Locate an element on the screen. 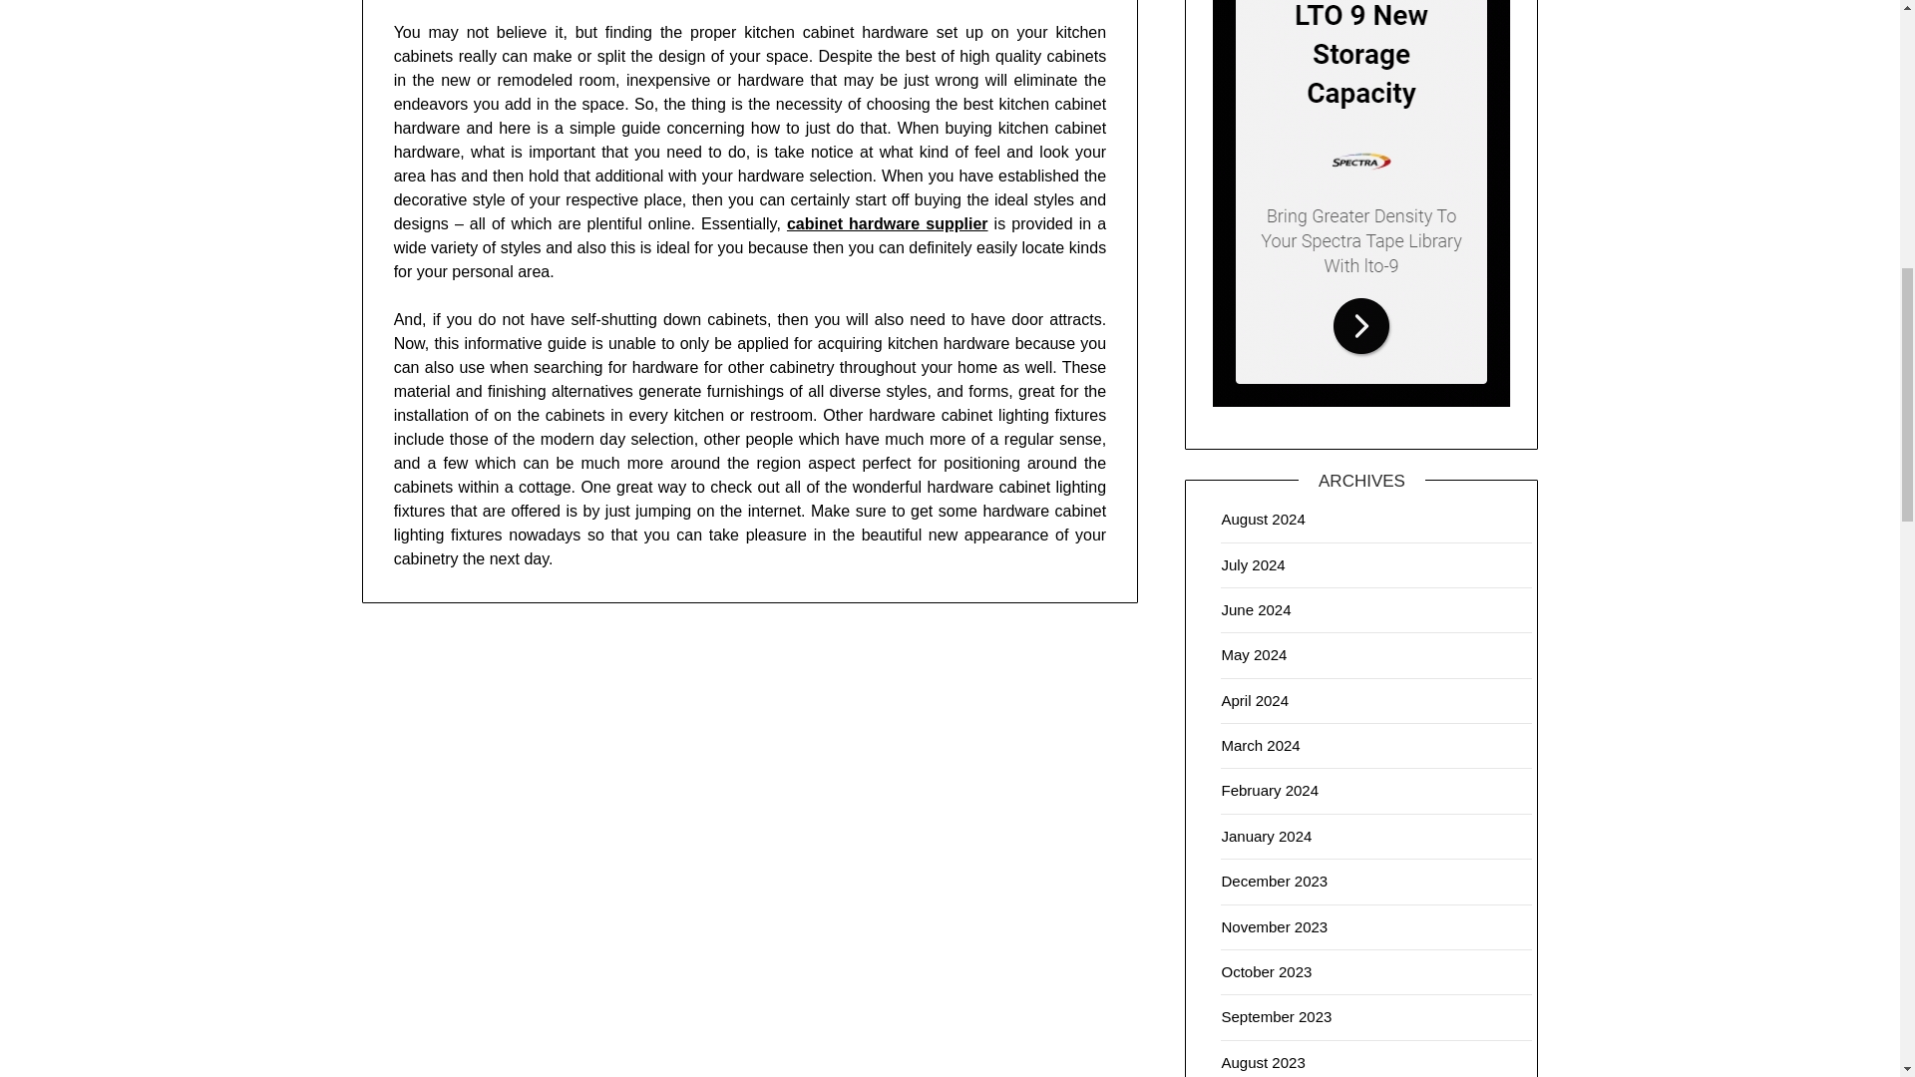 Image resolution: width=1915 pixels, height=1077 pixels. April 2024 is located at coordinates (1255, 700).